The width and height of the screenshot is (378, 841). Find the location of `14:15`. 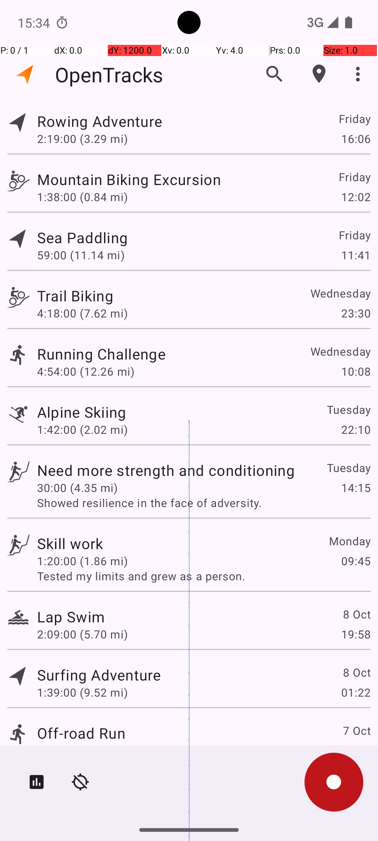

14:15 is located at coordinates (356, 488).